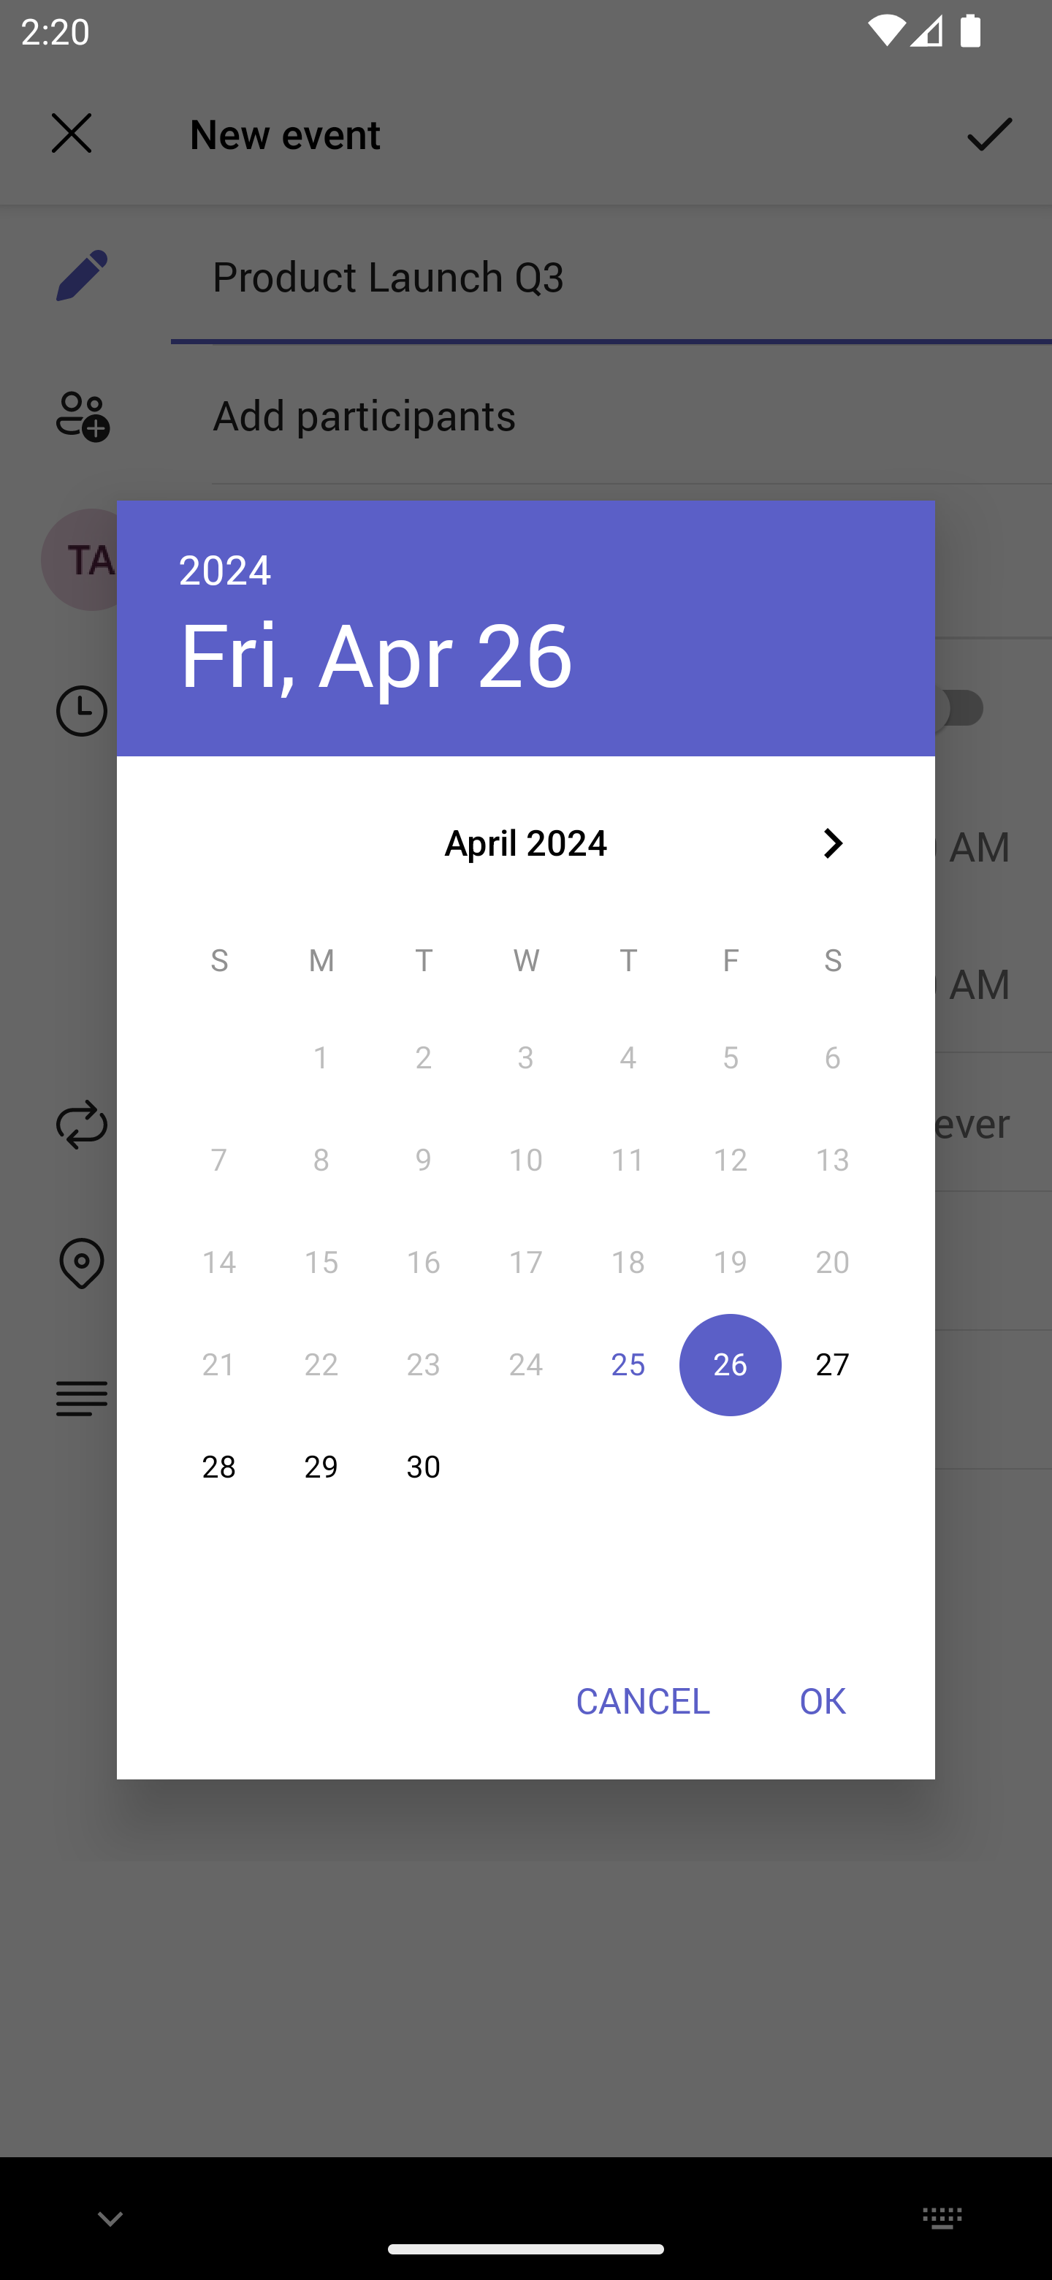  What do you see at coordinates (731, 1059) in the screenshot?
I see `5 05 April 2024` at bounding box center [731, 1059].